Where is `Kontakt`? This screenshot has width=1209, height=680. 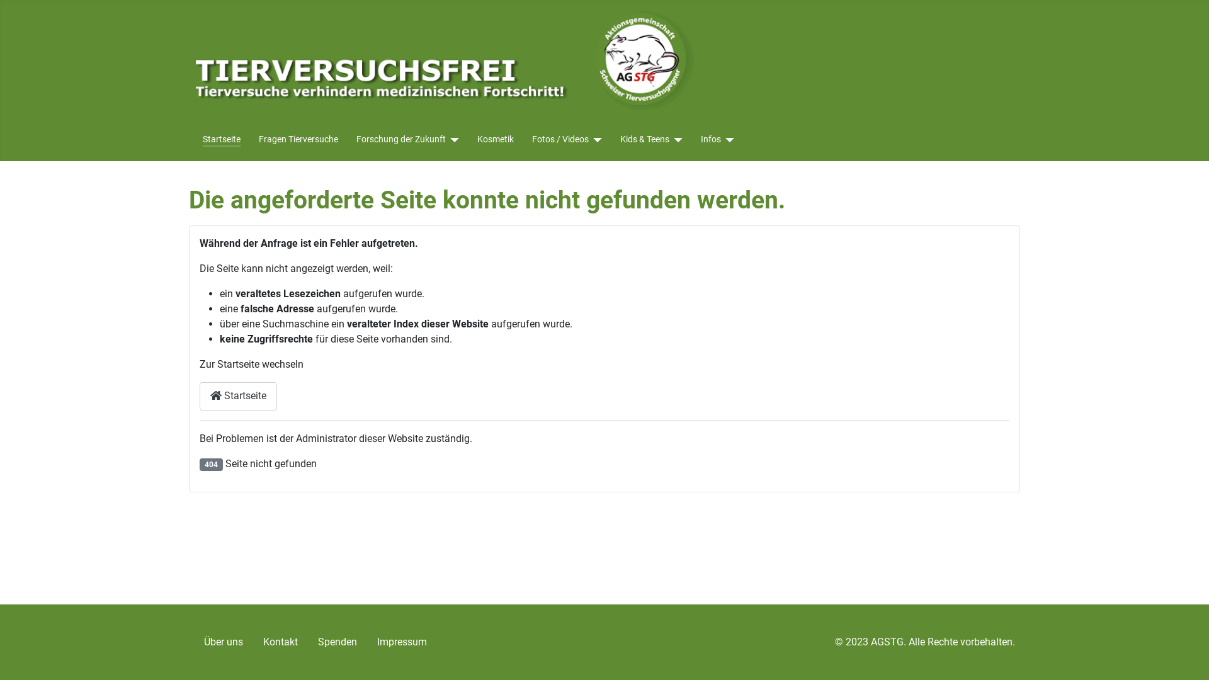 Kontakt is located at coordinates (281, 642).